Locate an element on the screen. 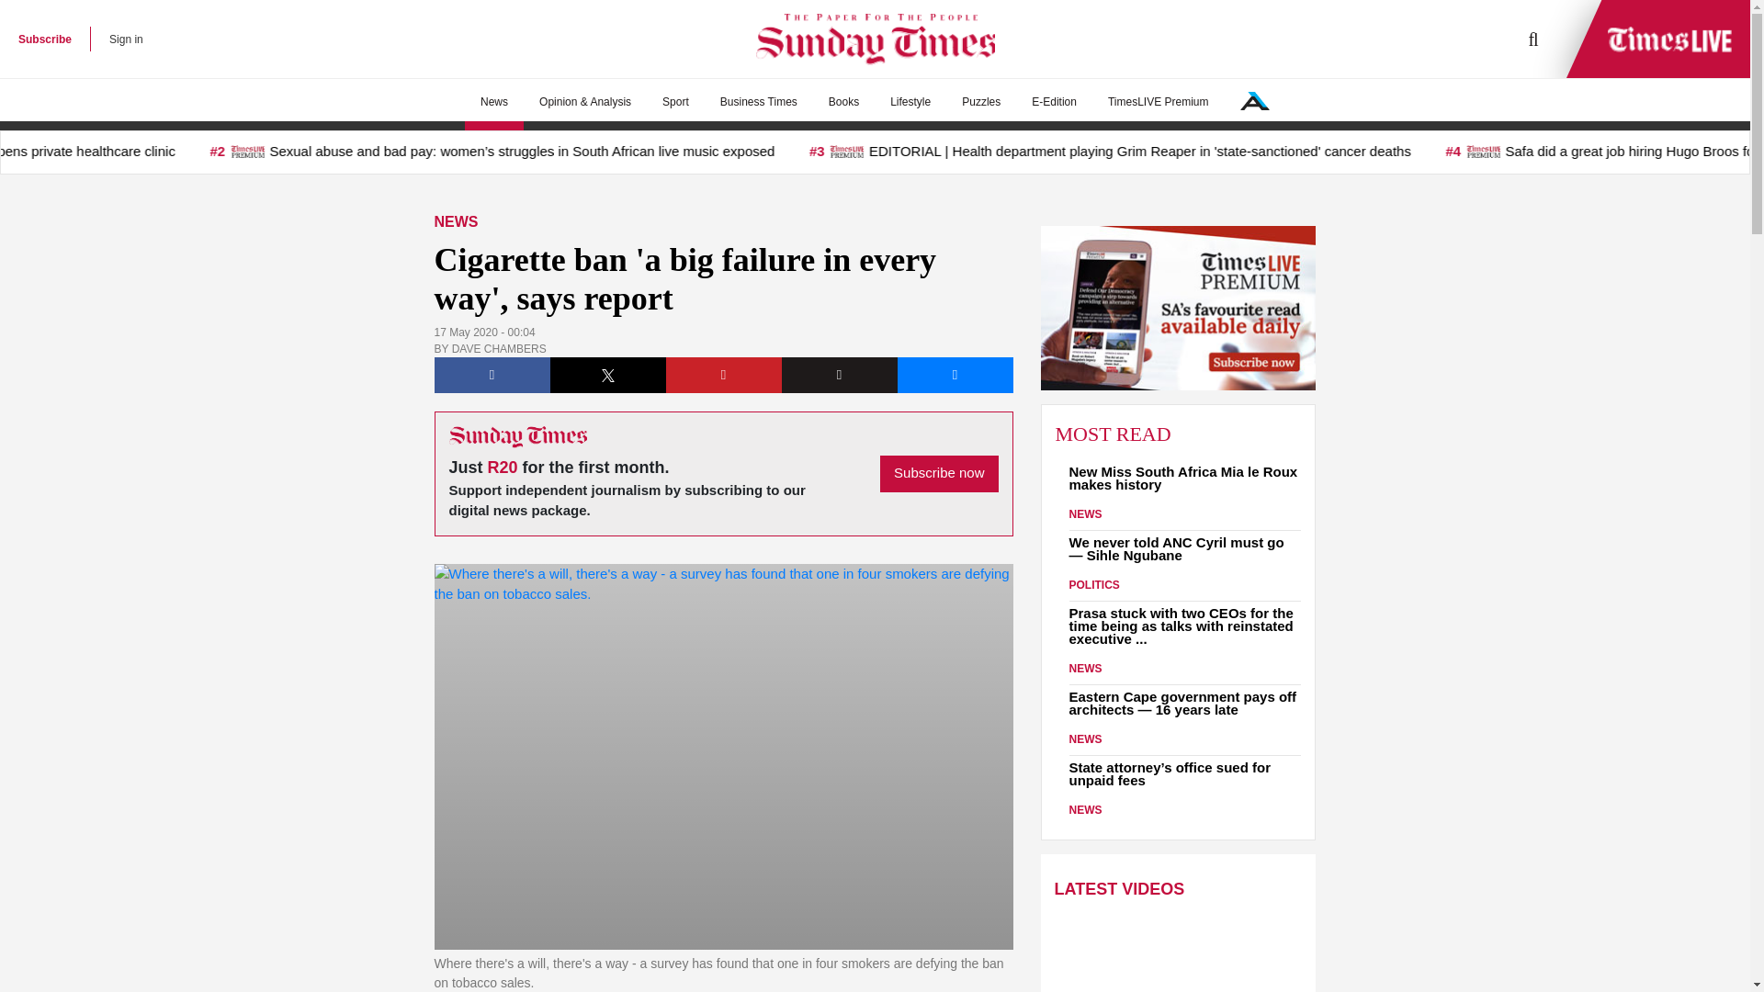 This screenshot has height=992, width=1764. E-Edition is located at coordinates (1053, 102).